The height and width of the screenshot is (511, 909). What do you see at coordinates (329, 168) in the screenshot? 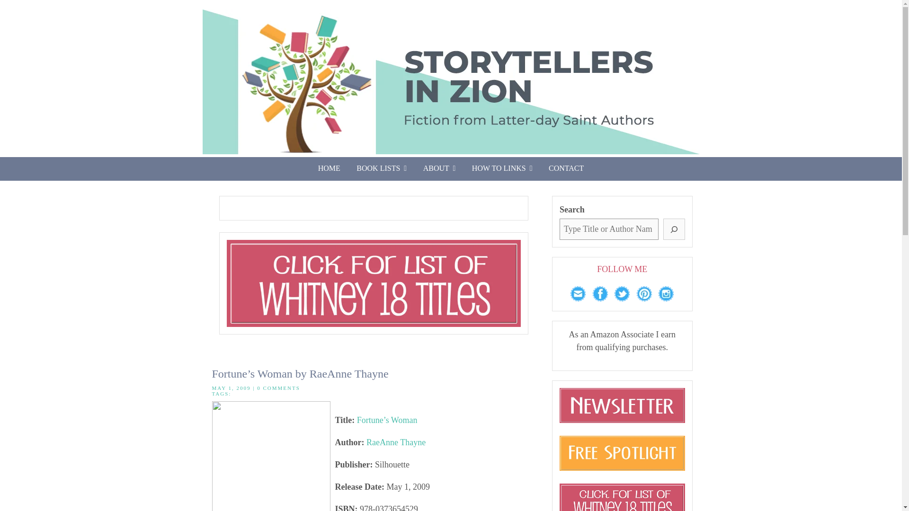
I see `HOME` at bounding box center [329, 168].